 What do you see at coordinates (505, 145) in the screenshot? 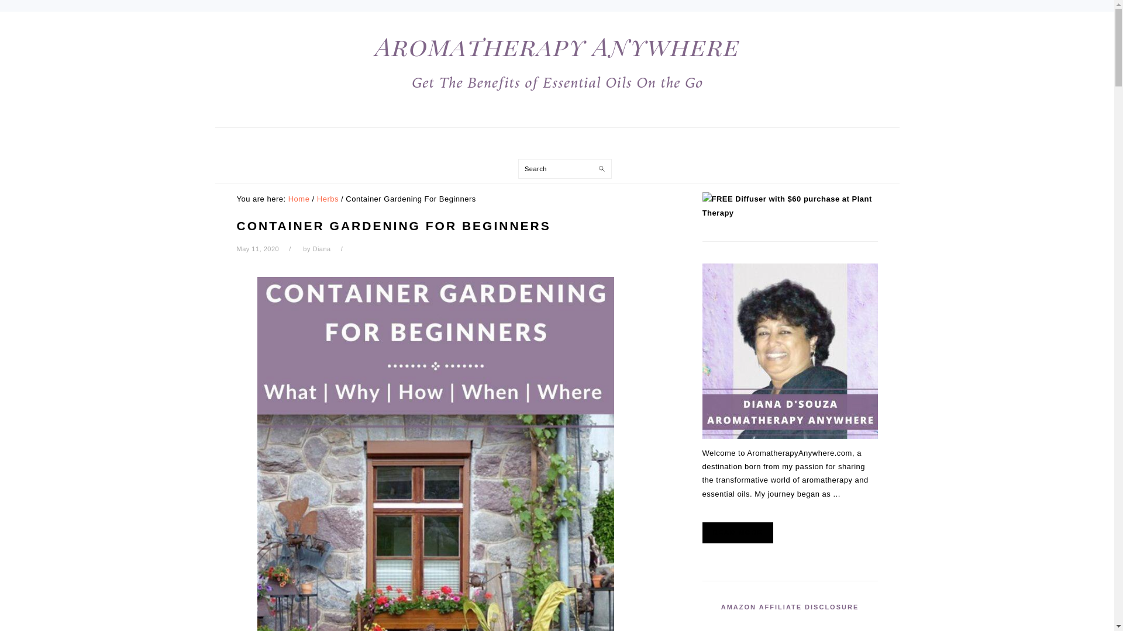
I see `DIFFUSER GUIDE` at bounding box center [505, 145].